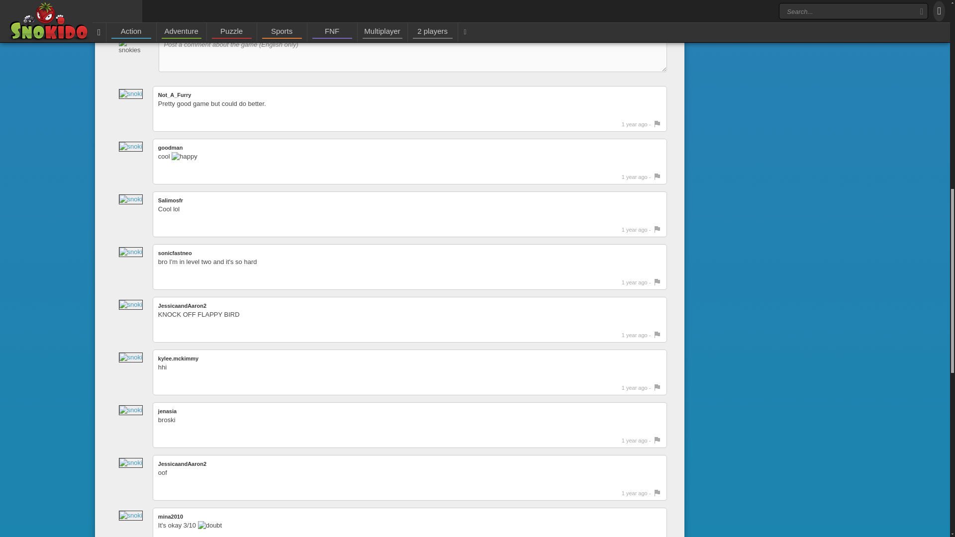  What do you see at coordinates (182, 463) in the screenshot?
I see `JessicaandAaron2` at bounding box center [182, 463].